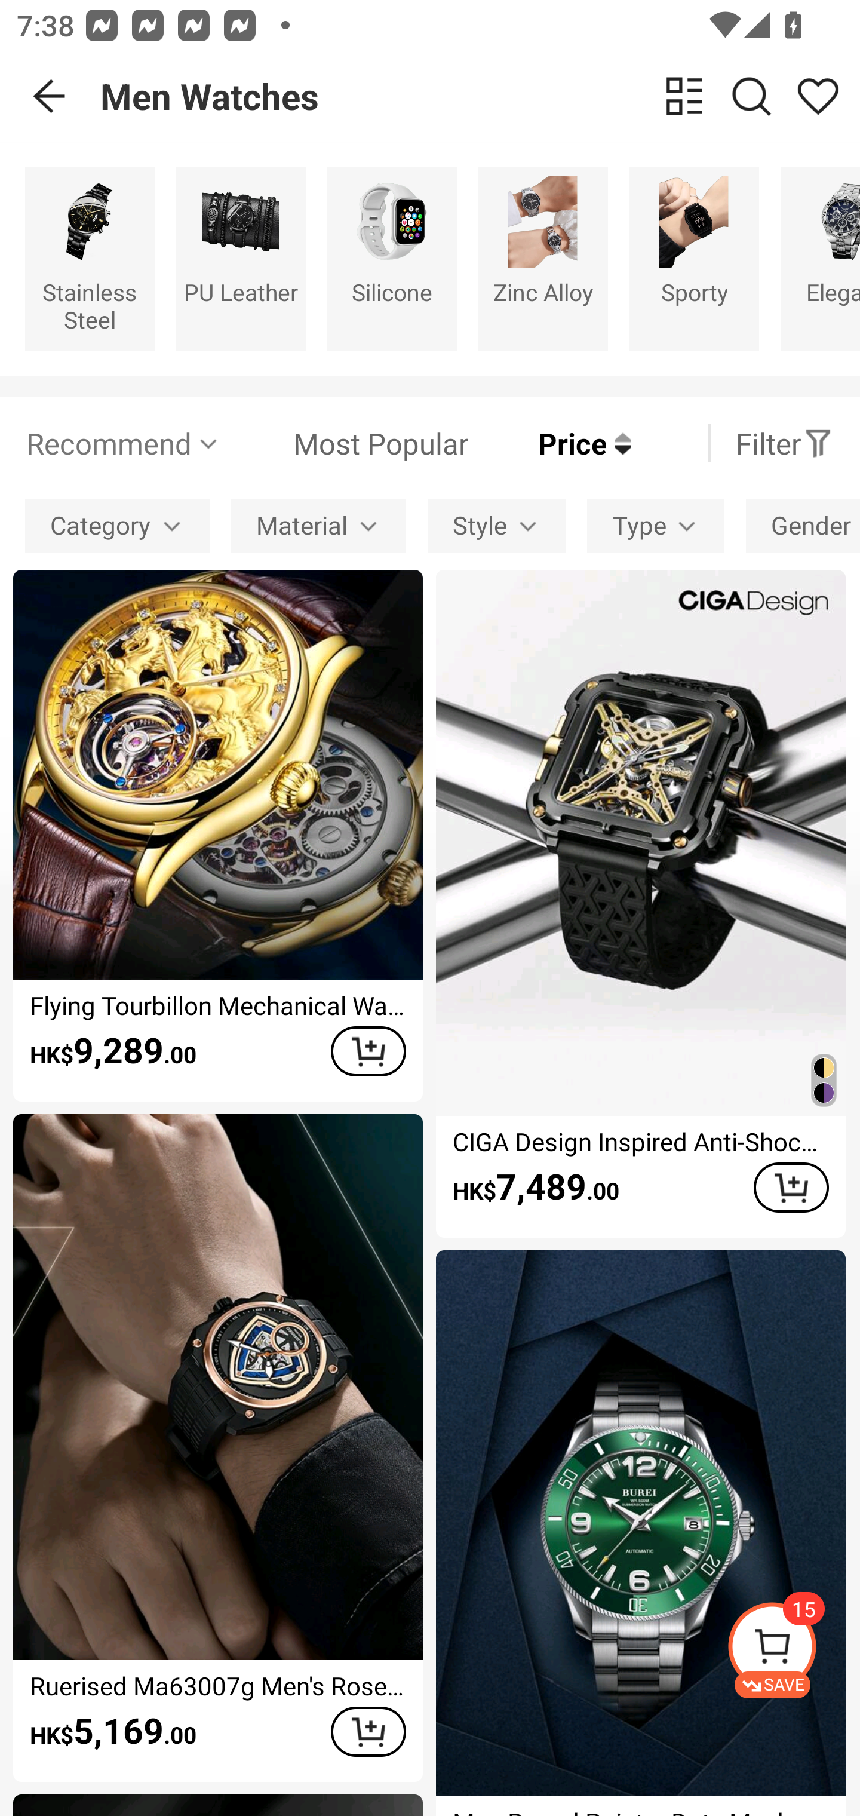 The image size is (860, 1816). I want to click on Material, so click(318, 527).